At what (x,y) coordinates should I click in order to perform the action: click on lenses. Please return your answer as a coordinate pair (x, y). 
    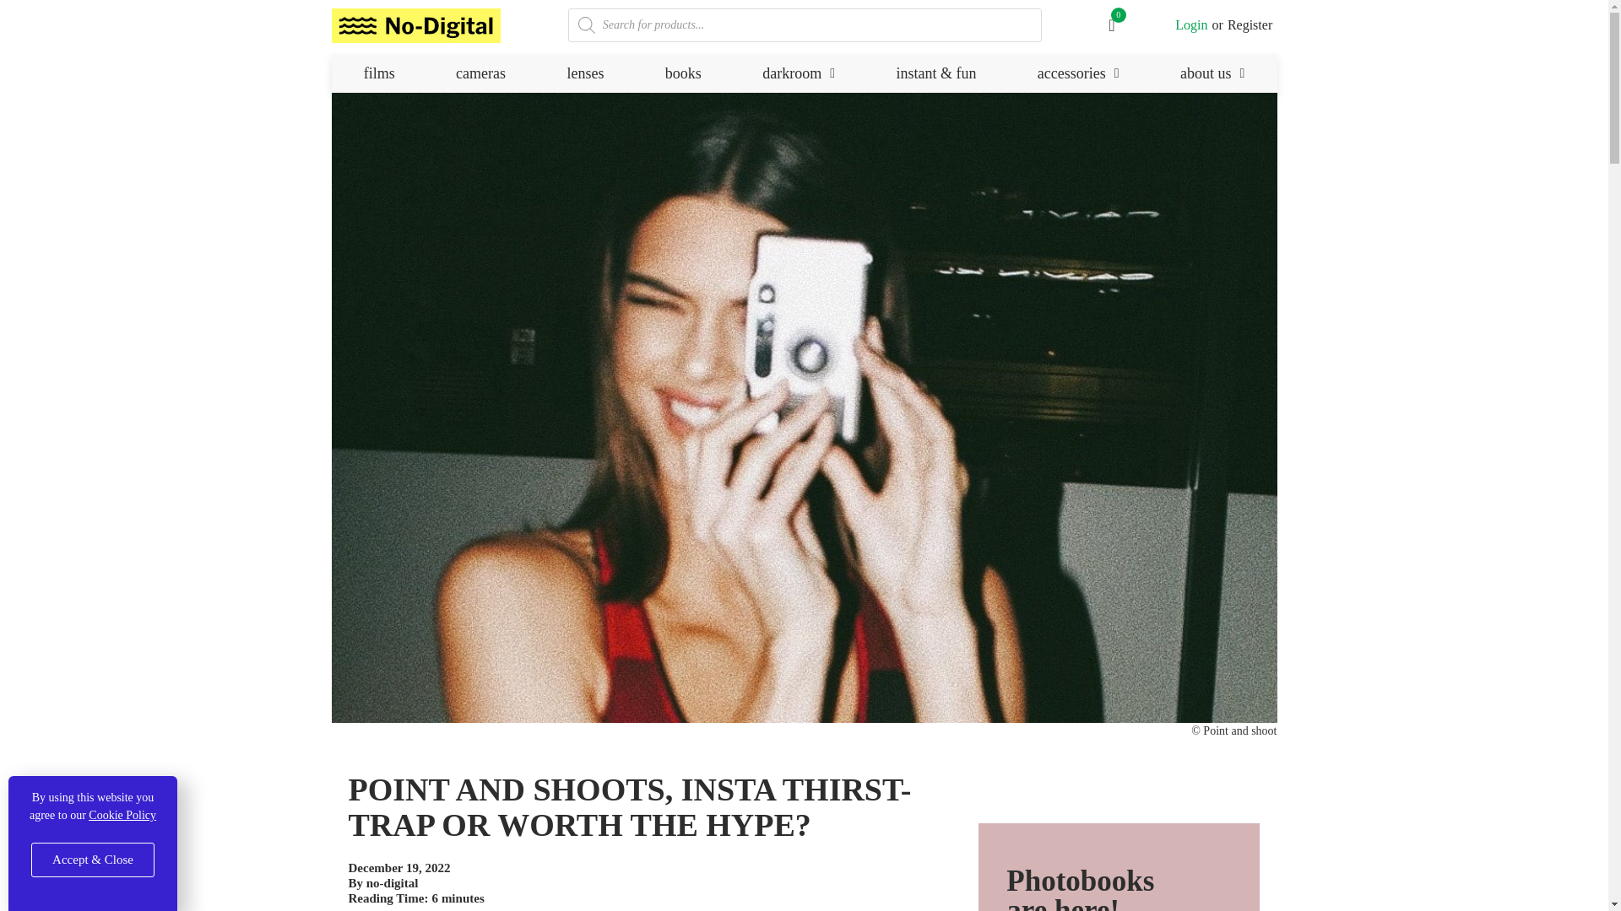
    Looking at the image, I should click on (584, 73).